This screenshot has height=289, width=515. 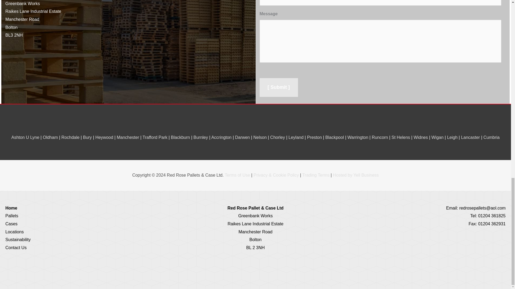 What do you see at coordinates (87, 137) in the screenshot?
I see `Bury` at bounding box center [87, 137].